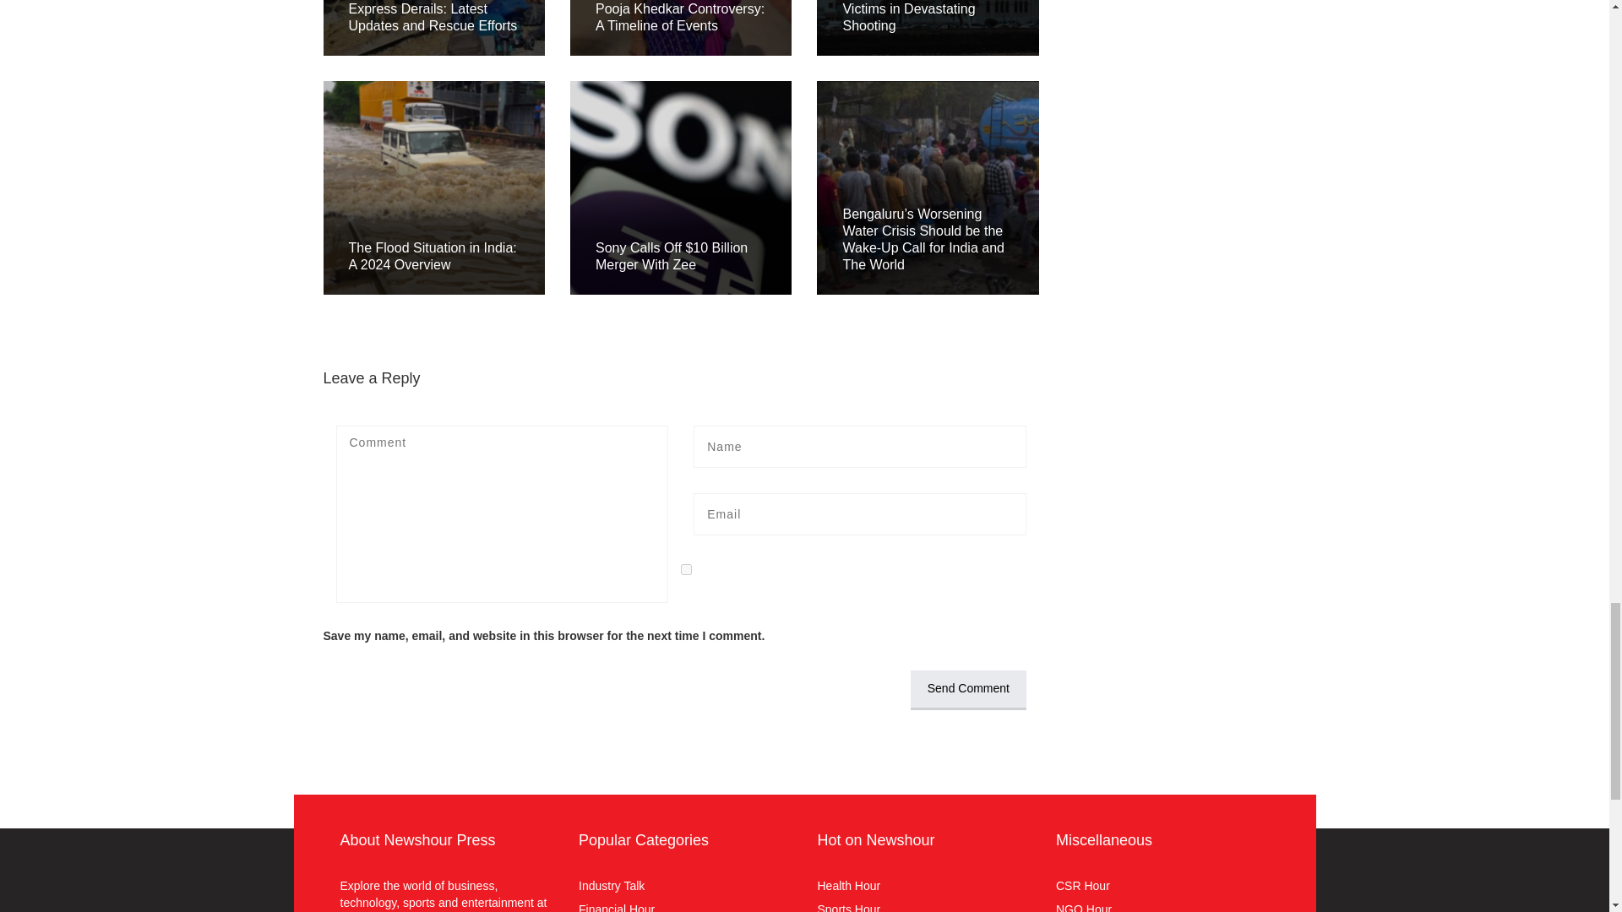  Describe the element at coordinates (686, 569) in the screenshot. I see `yes` at that location.